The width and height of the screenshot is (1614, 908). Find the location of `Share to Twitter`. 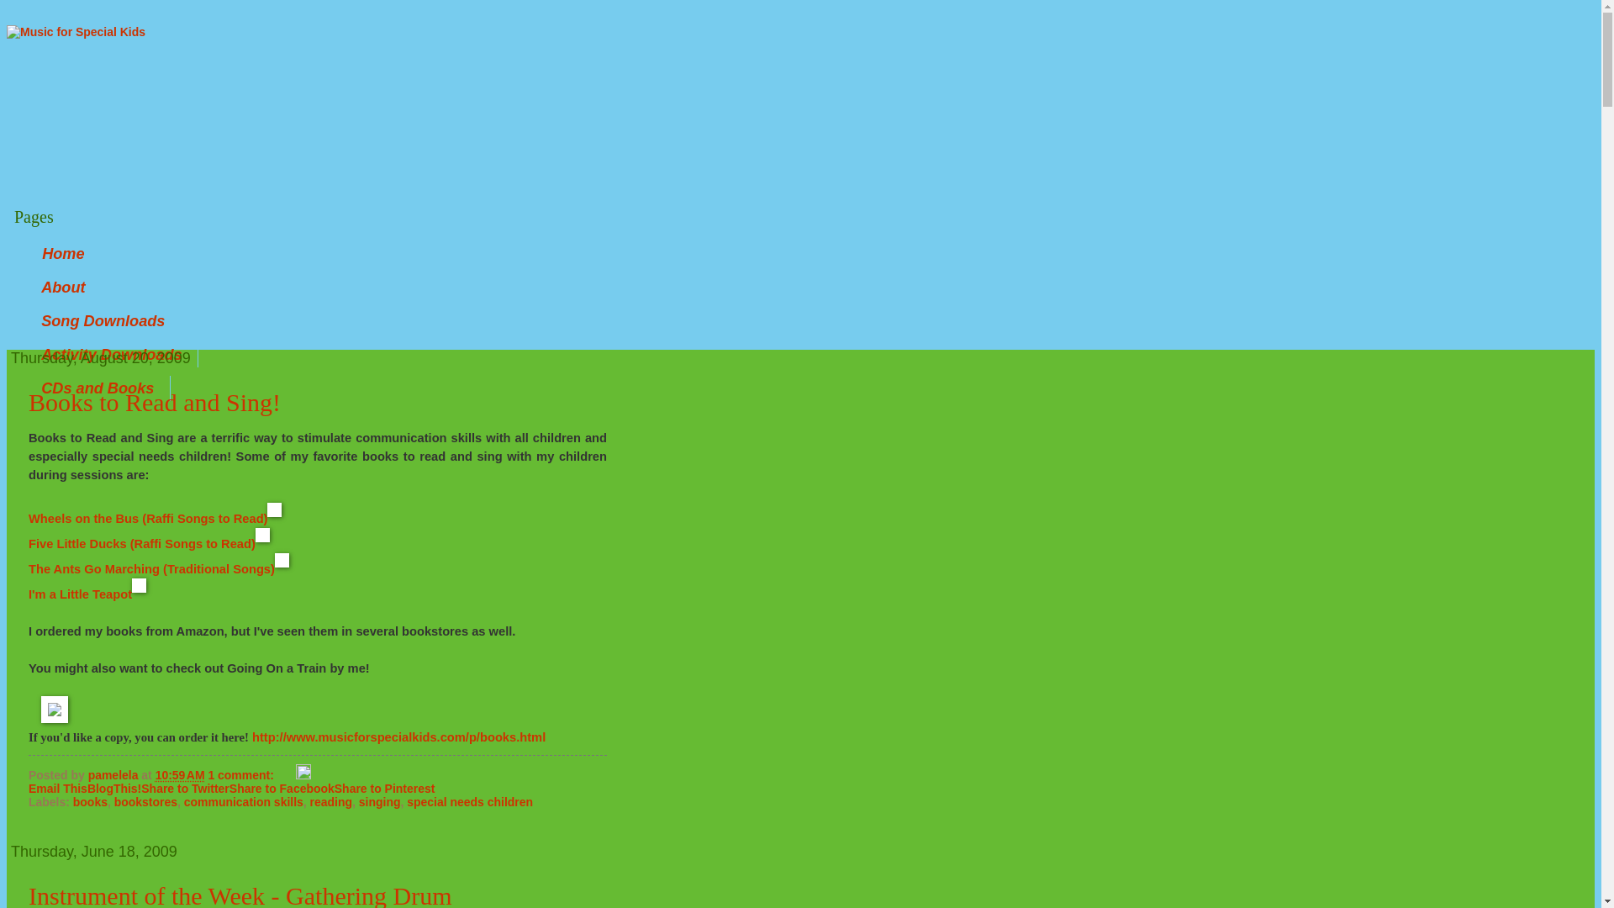

Share to Twitter is located at coordinates (185, 789).